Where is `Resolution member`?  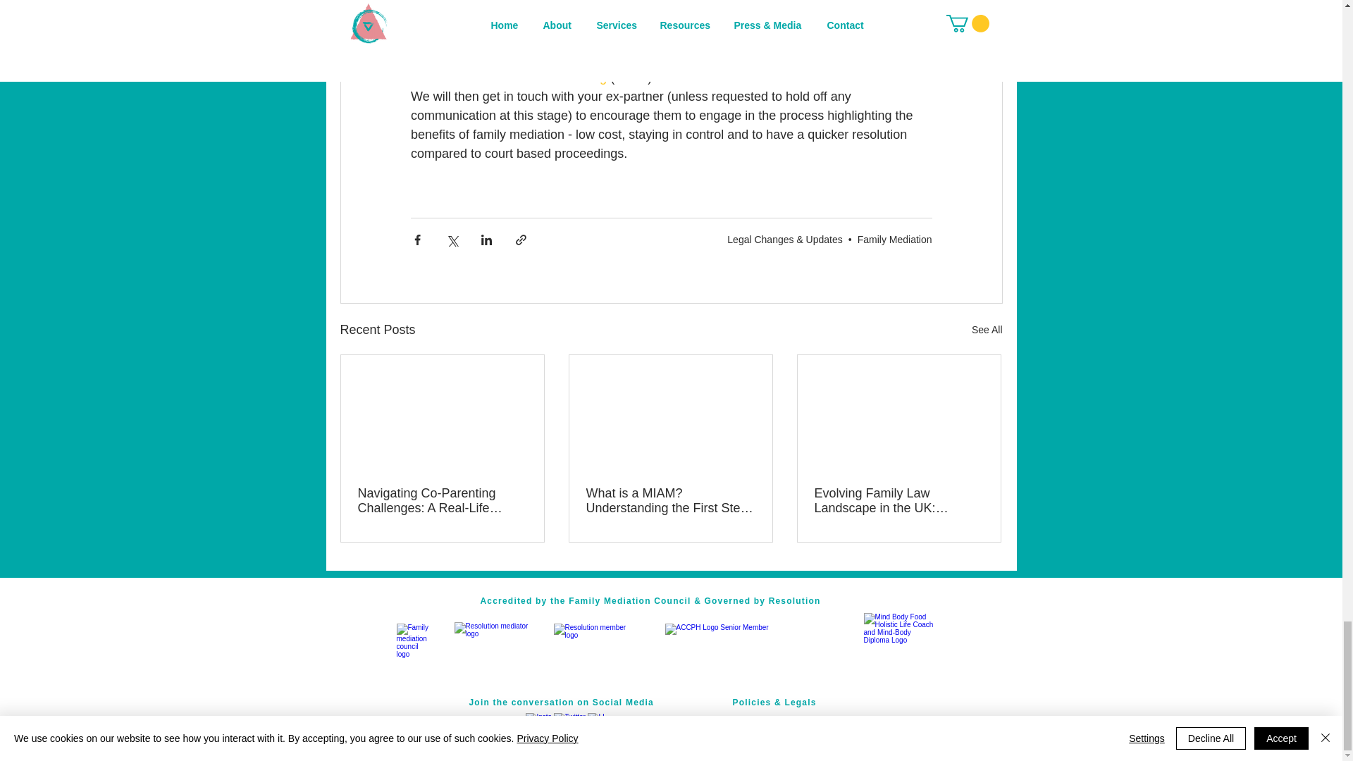
Resolution member is located at coordinates (598, 648).